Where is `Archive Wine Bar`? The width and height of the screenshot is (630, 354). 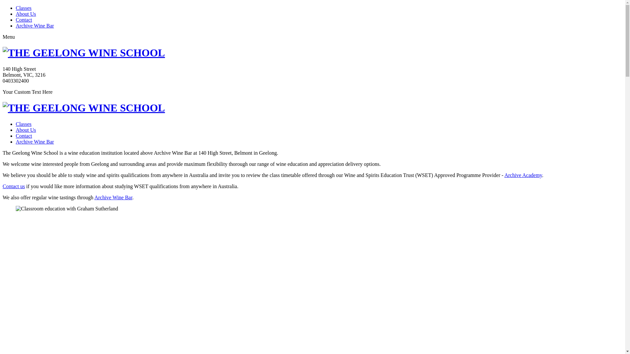
Archive Wine Bar is located at coordinates (114, 197).